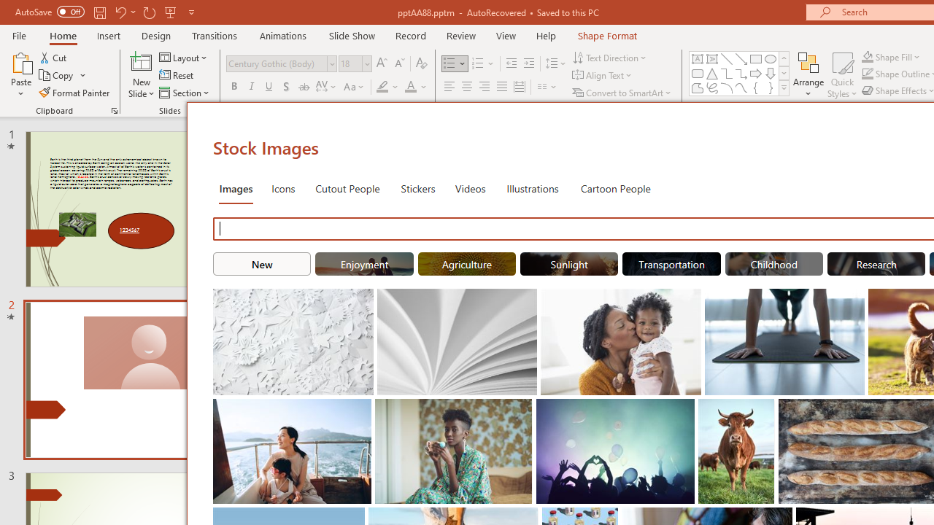  Describe the element at coordinates (365, 264) in the screenshot. I see `"Enjoyment" Stock Images.` at that location.